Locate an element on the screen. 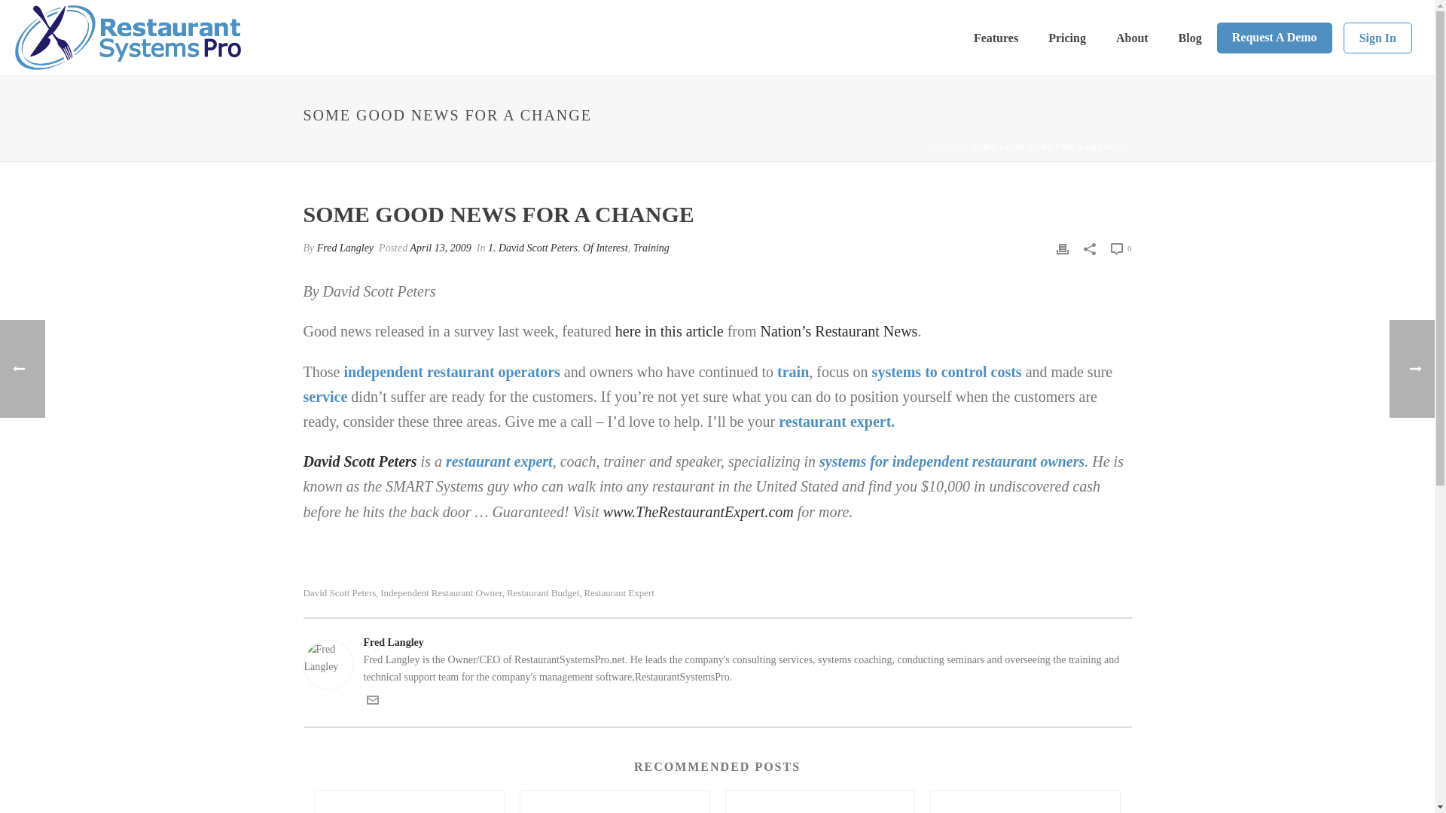 Image resolution: width=1446 pixels, height=813 pixels. HOME is located at coordinates (949, 147).